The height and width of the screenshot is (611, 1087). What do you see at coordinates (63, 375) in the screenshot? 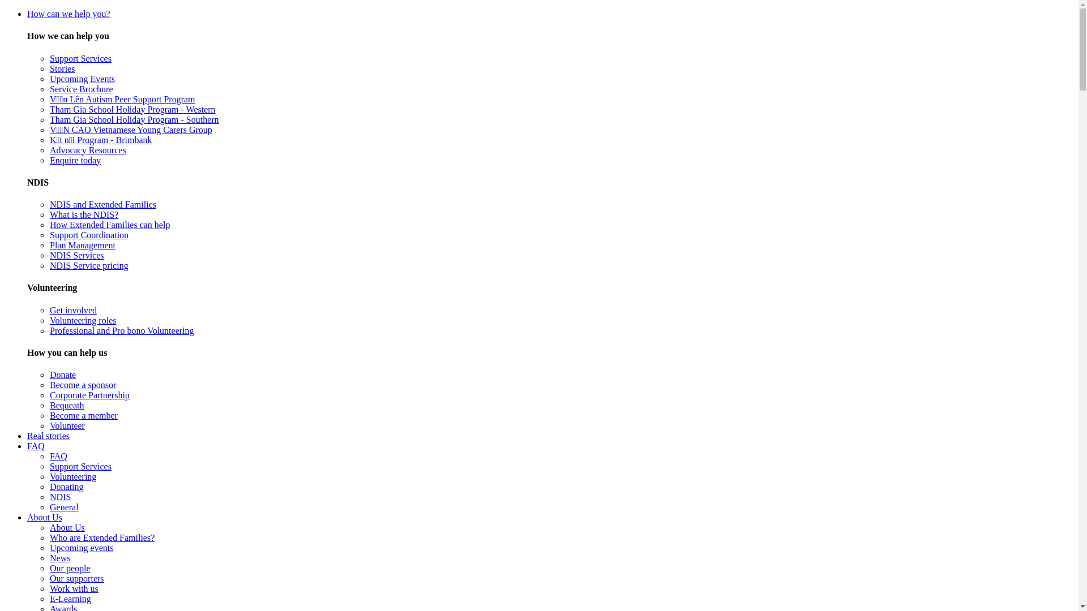
I see `Donate` at bounding box center [63, 375].